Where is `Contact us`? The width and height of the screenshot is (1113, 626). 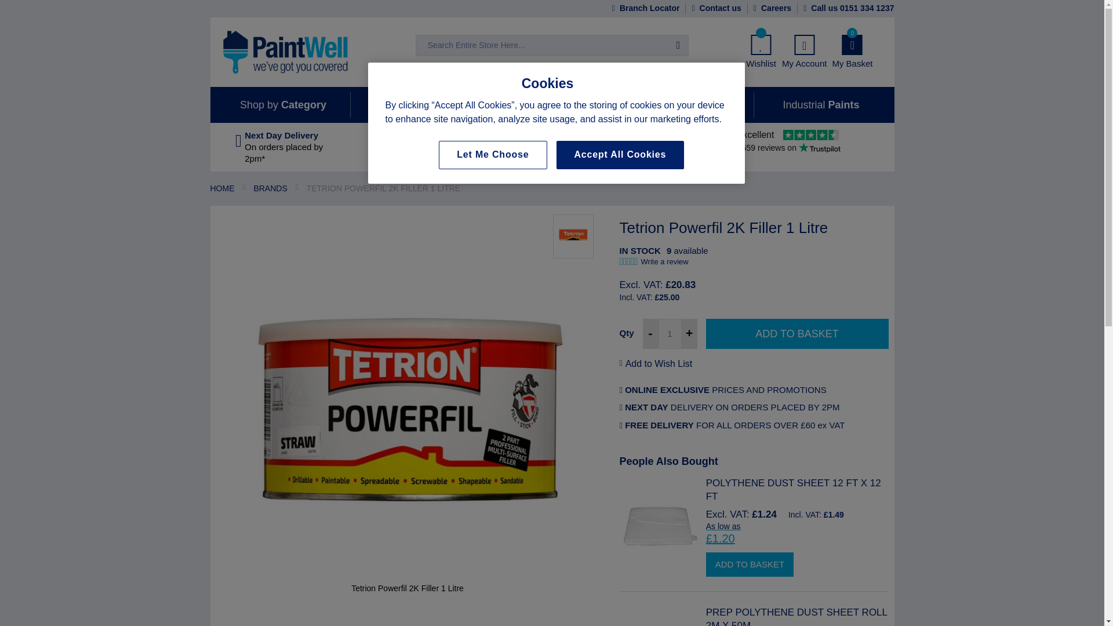
Contact us is located at coordinates (713, 8).